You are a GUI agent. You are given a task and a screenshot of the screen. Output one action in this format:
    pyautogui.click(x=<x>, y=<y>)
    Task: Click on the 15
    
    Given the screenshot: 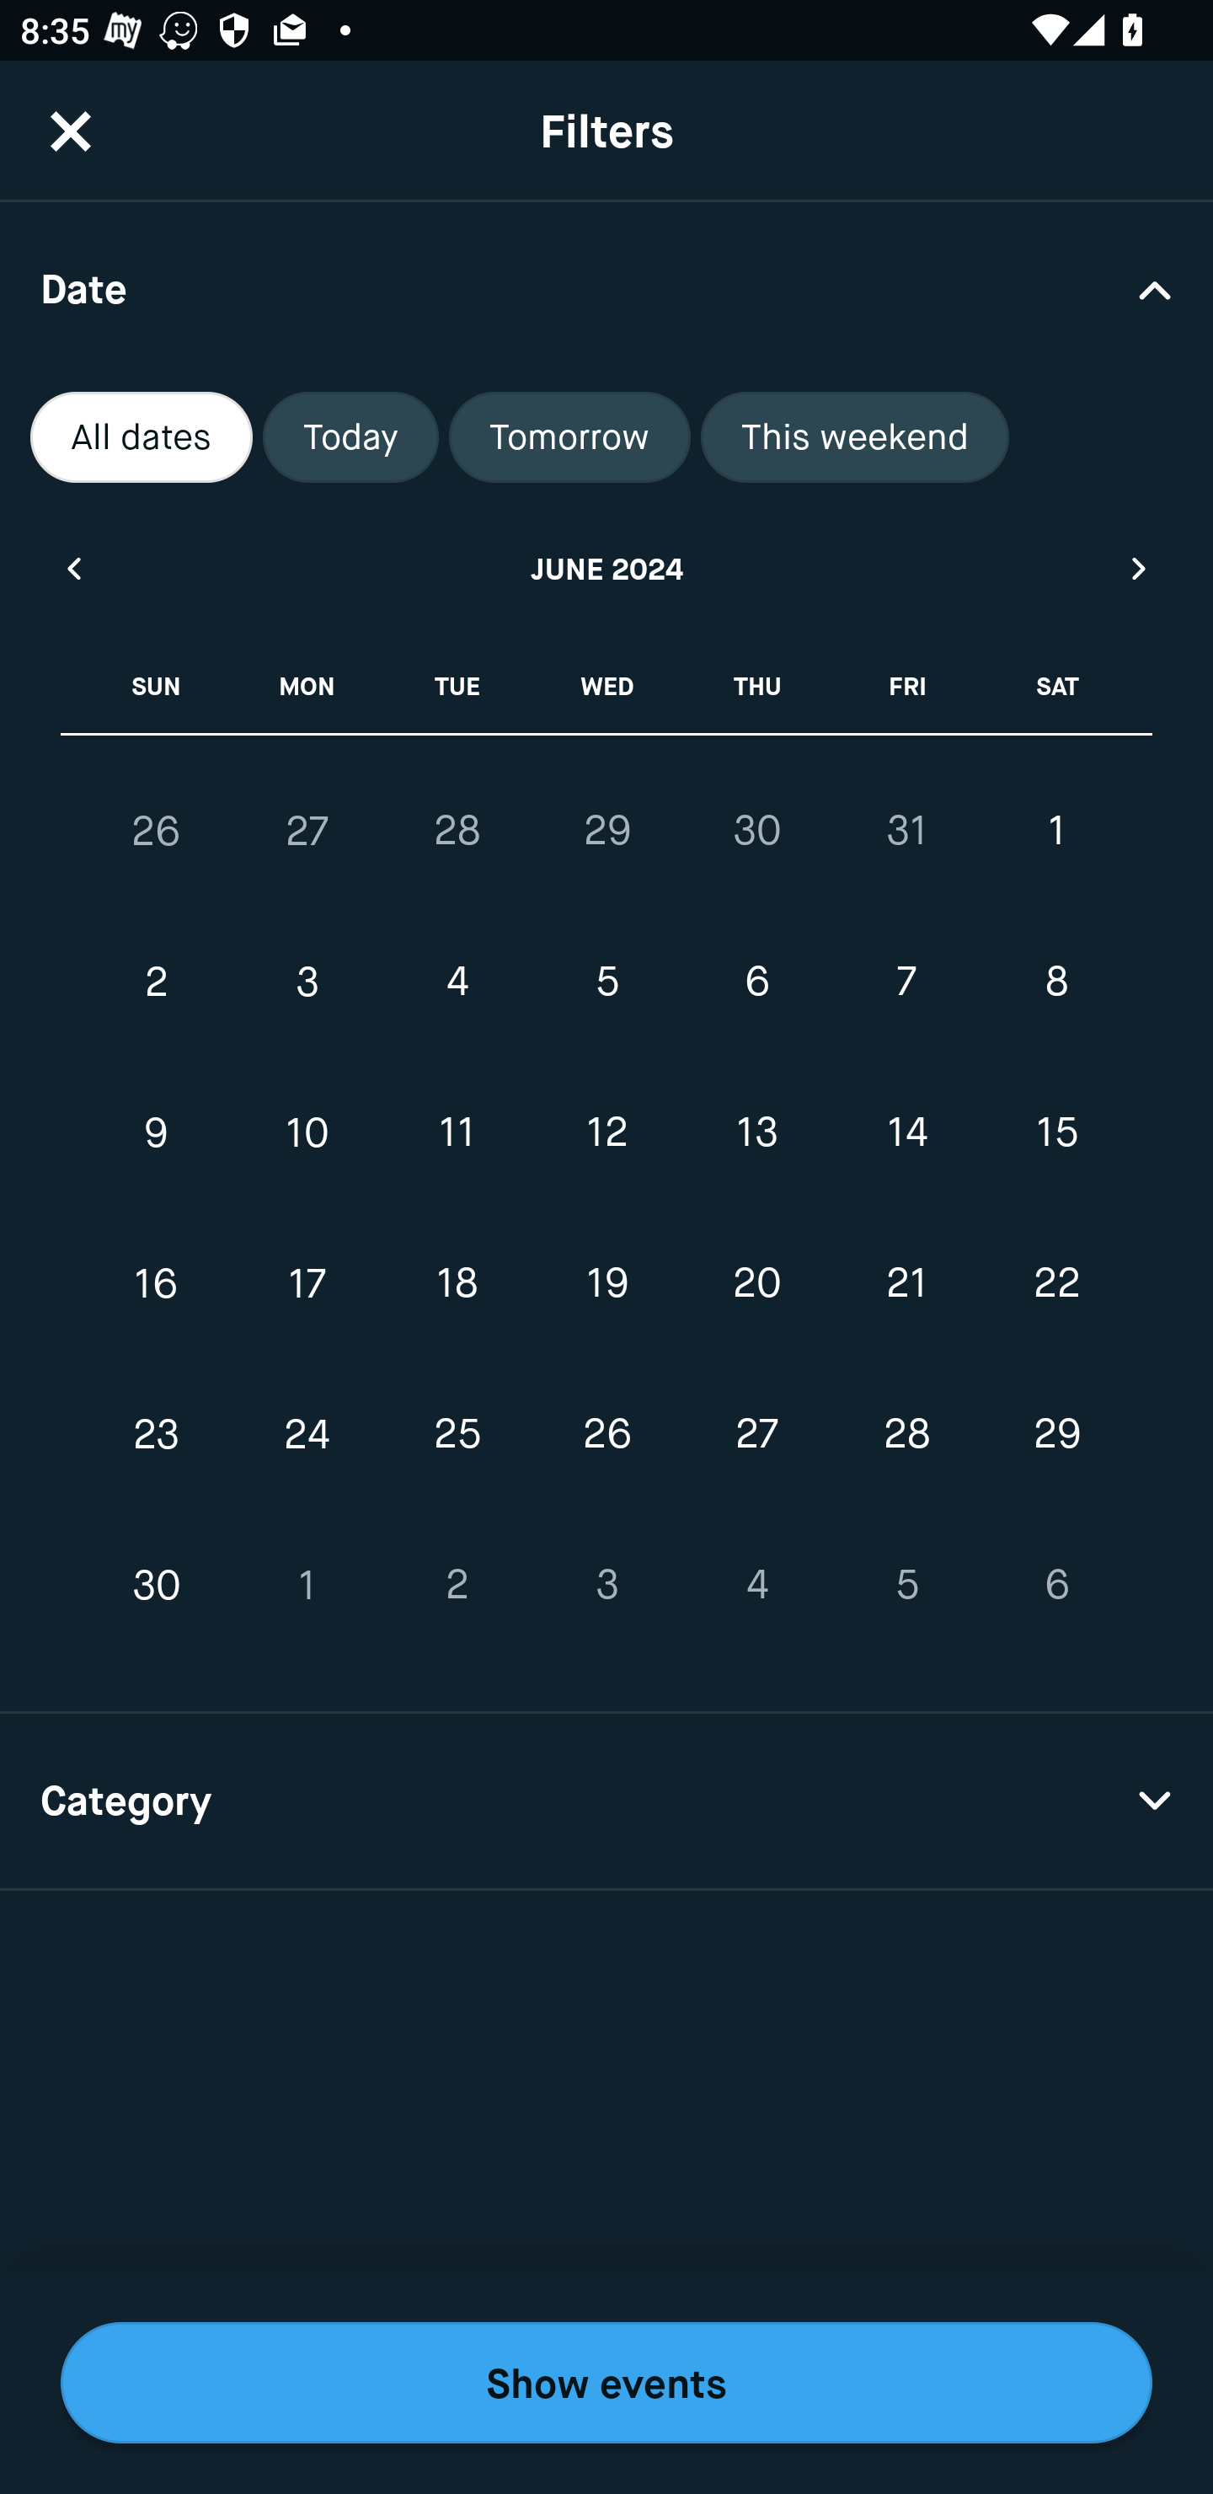 What is the action you would take?
    pyautogui.click(x=1056, y=1132)
    